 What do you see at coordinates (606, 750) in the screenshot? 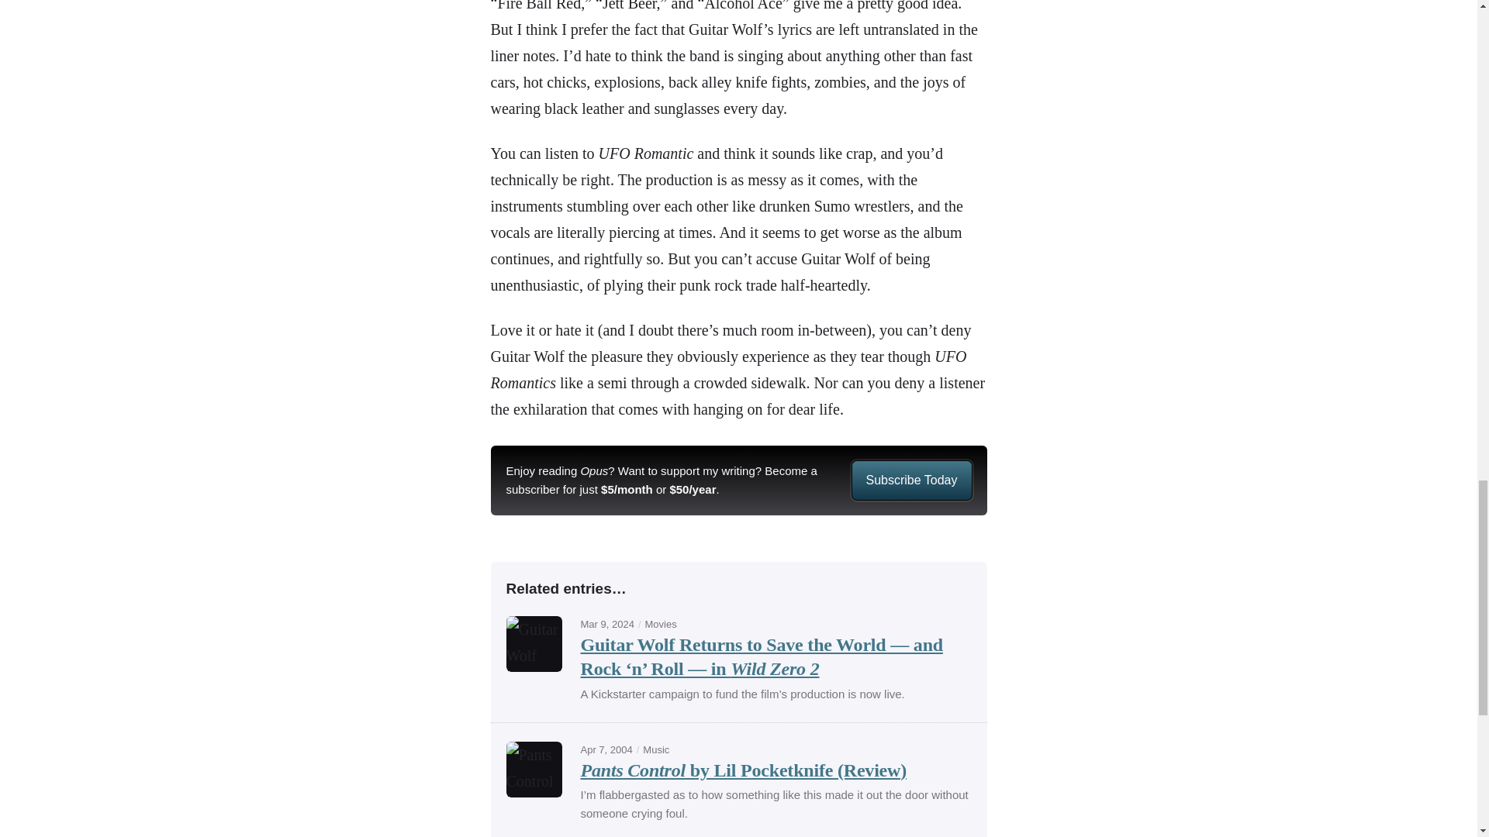
I see `Apr 7, 2004` at bounding box center [606, 750].